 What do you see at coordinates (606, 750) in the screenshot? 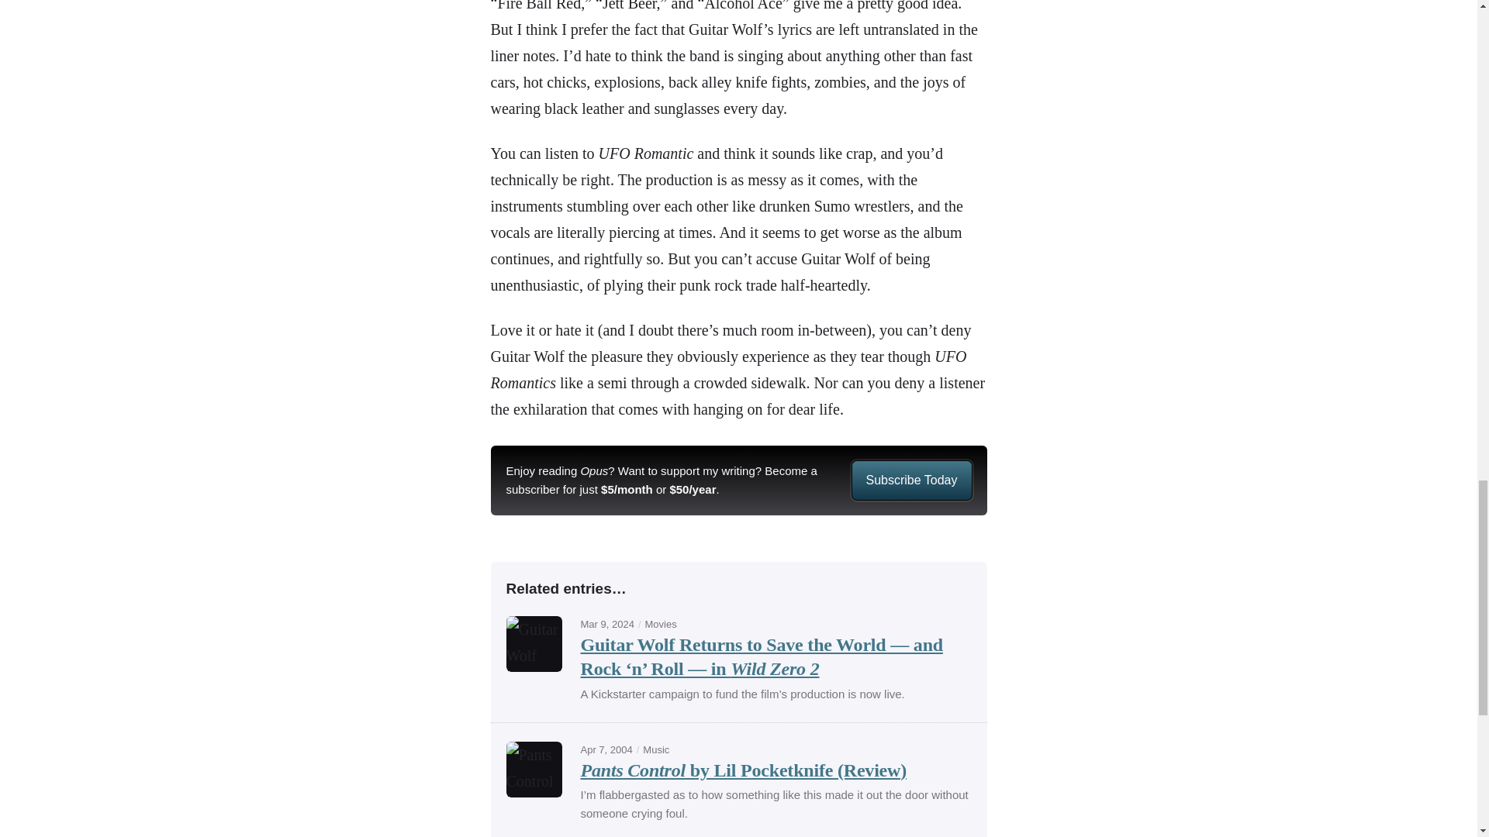
I see `Apr 7, 2004` at bounding box center [606, 750].